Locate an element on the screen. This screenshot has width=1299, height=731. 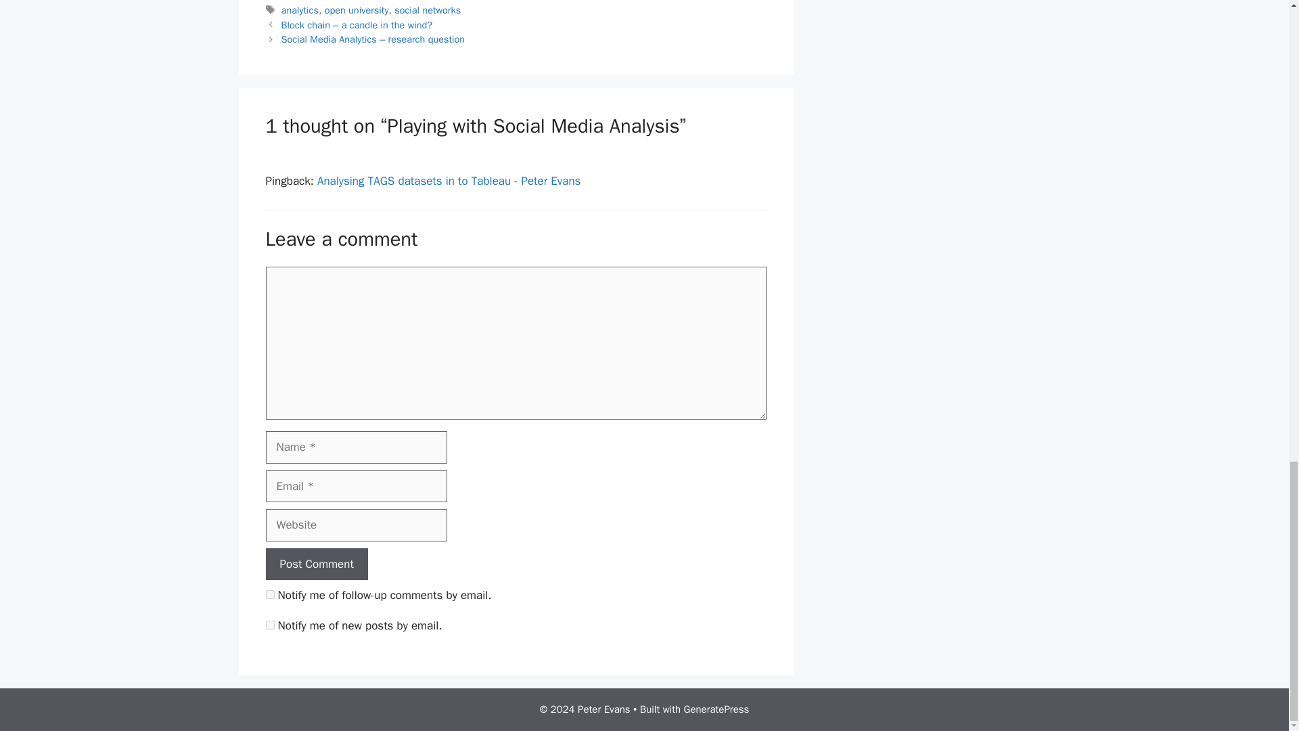
social networks is located at coordinates (428, 9).